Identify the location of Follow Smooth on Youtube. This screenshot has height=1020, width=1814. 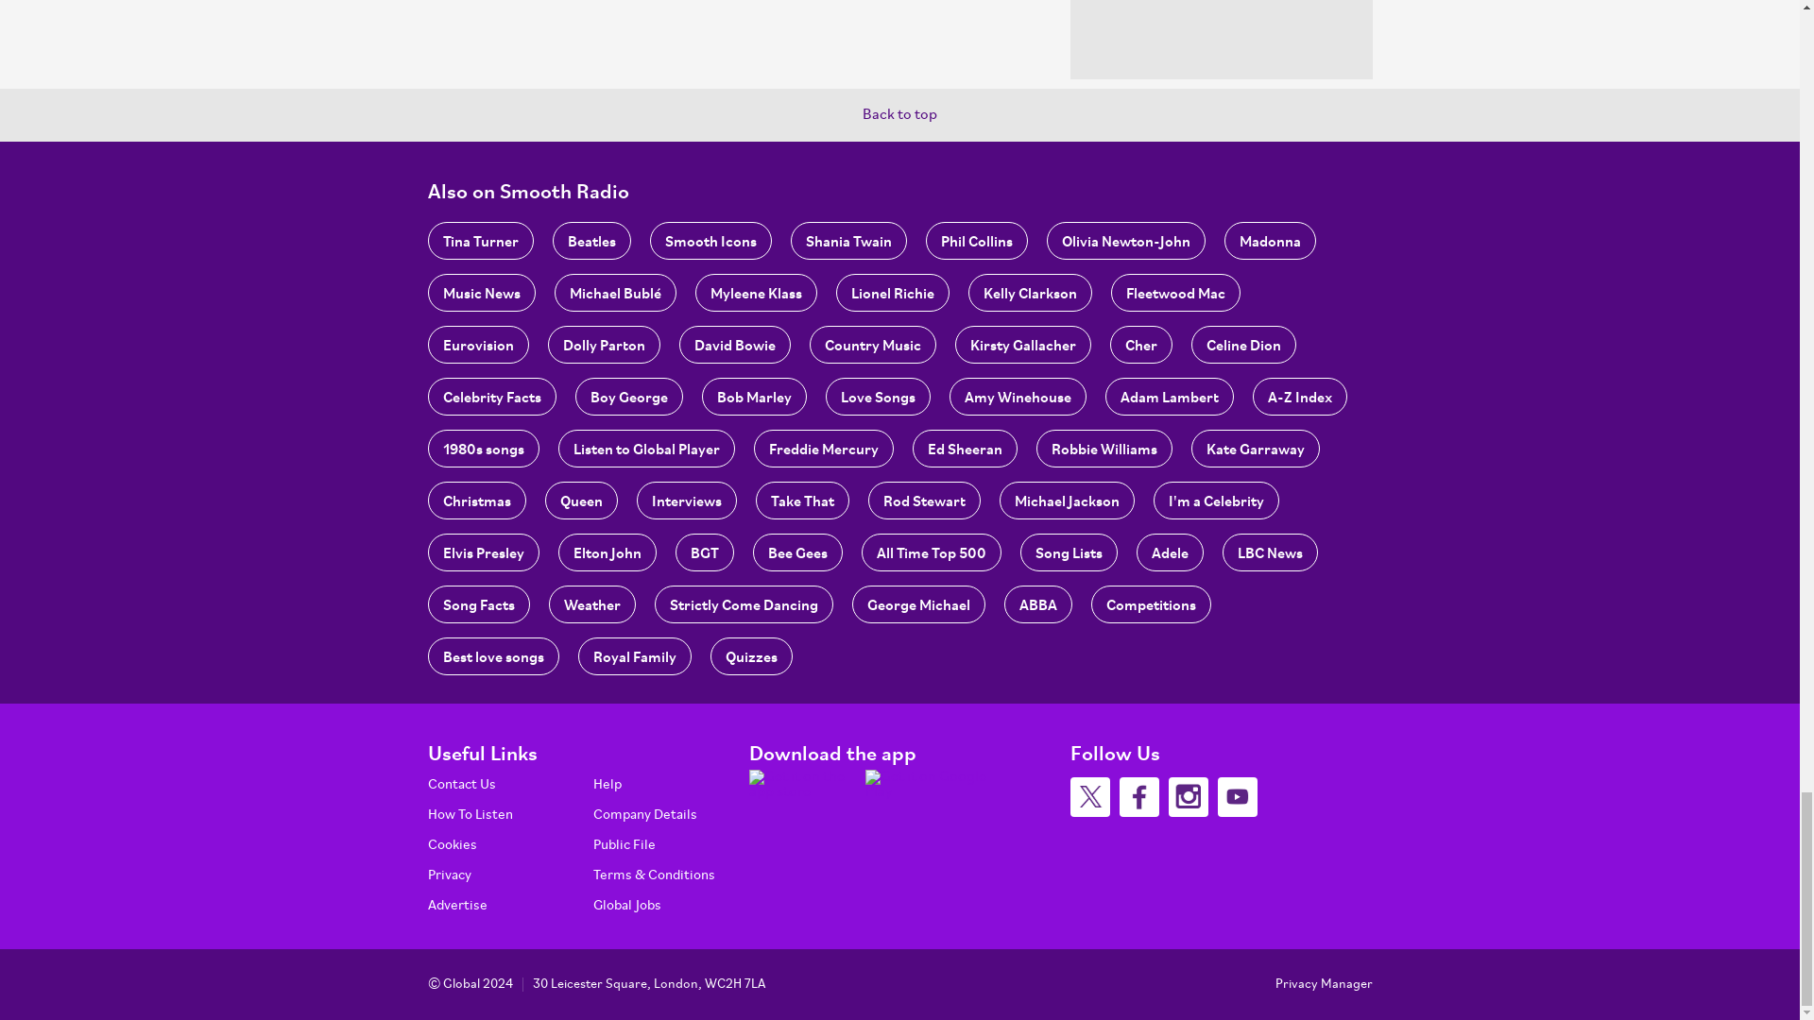
(1237, 797).